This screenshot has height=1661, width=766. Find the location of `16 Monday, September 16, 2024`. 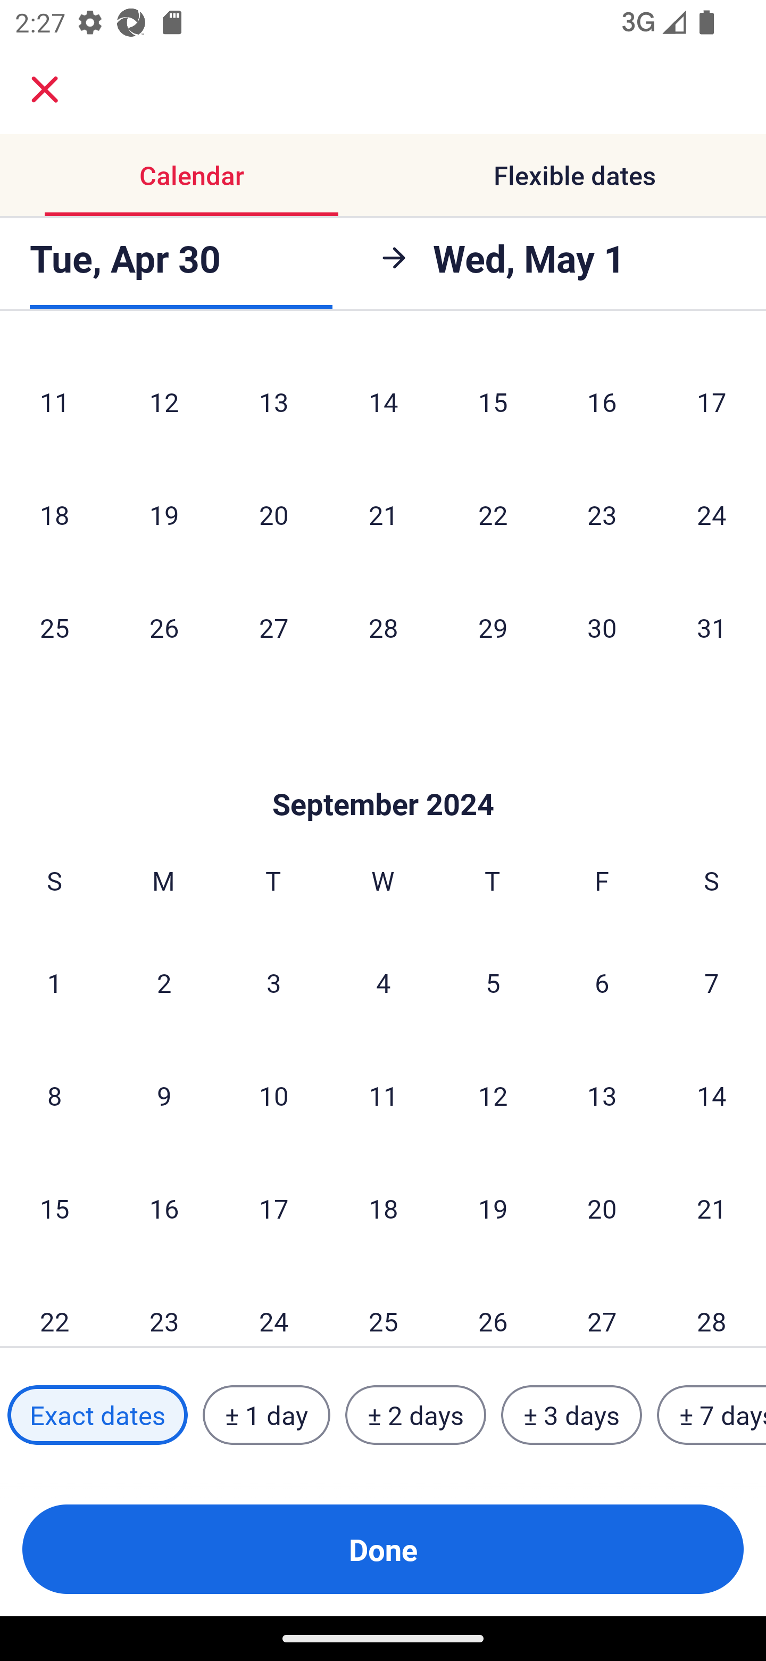

16 Monday, September 16, 2024 is located at coordinates (164, 1208).